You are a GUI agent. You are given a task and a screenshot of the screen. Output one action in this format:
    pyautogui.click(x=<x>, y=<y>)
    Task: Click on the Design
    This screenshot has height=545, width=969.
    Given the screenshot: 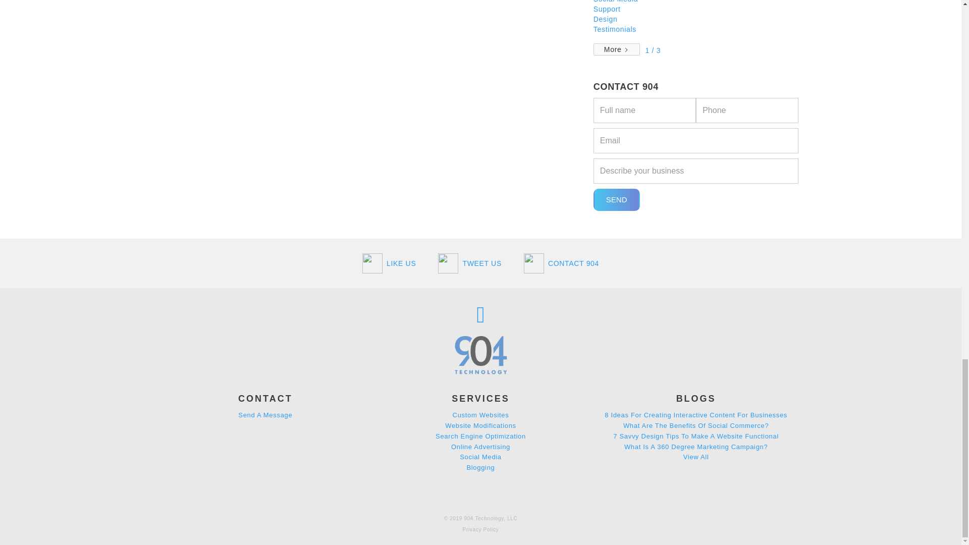 What is the action you would take?
    pyautogui.click(x=606, y=19)
    